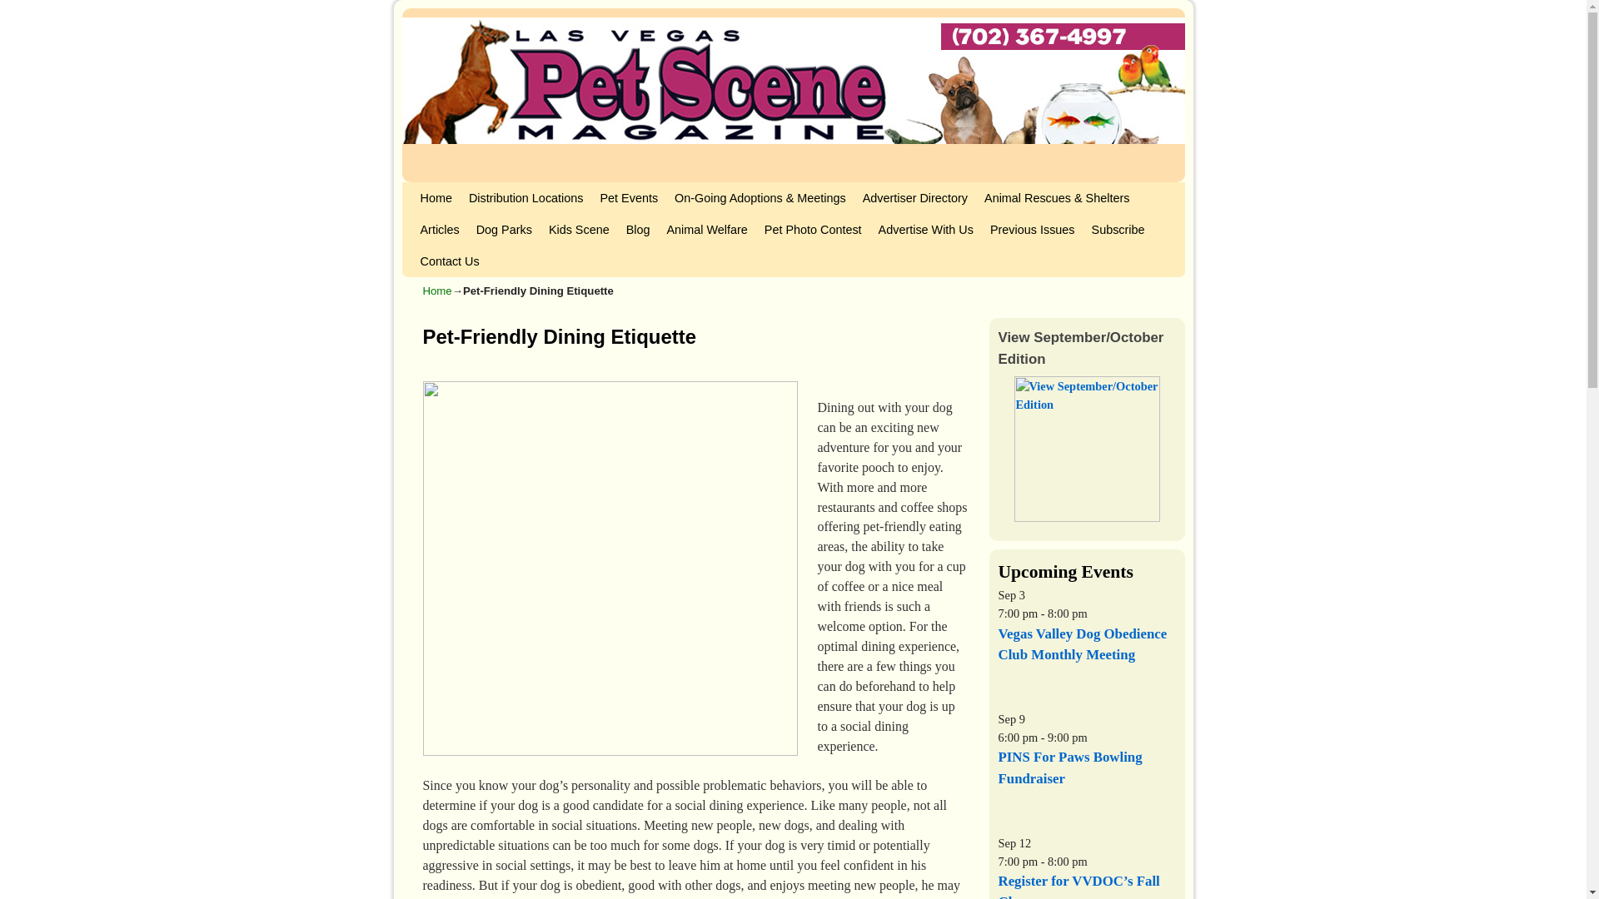 This screenshot has width=1599, height=899. Describe the element at coordinates (449, 261) in the screenshot. I see `Contact Us` at that location.